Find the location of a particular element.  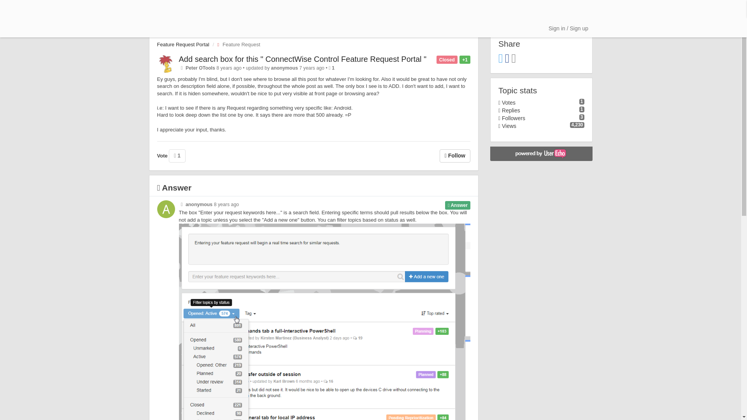

anonymous is located at coordinates (284, 68).